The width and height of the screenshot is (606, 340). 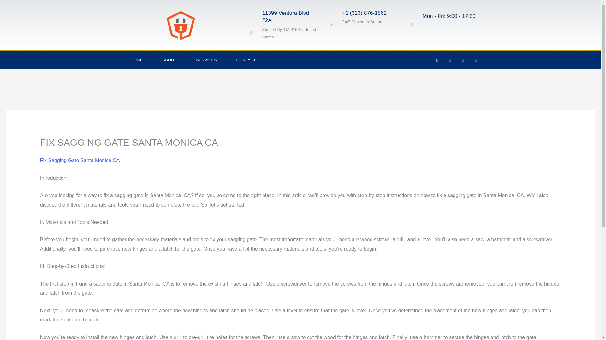 What do you see at coordinates (463, 60) in the screenshot?
I see `Github` at bounding box center [463, 60].